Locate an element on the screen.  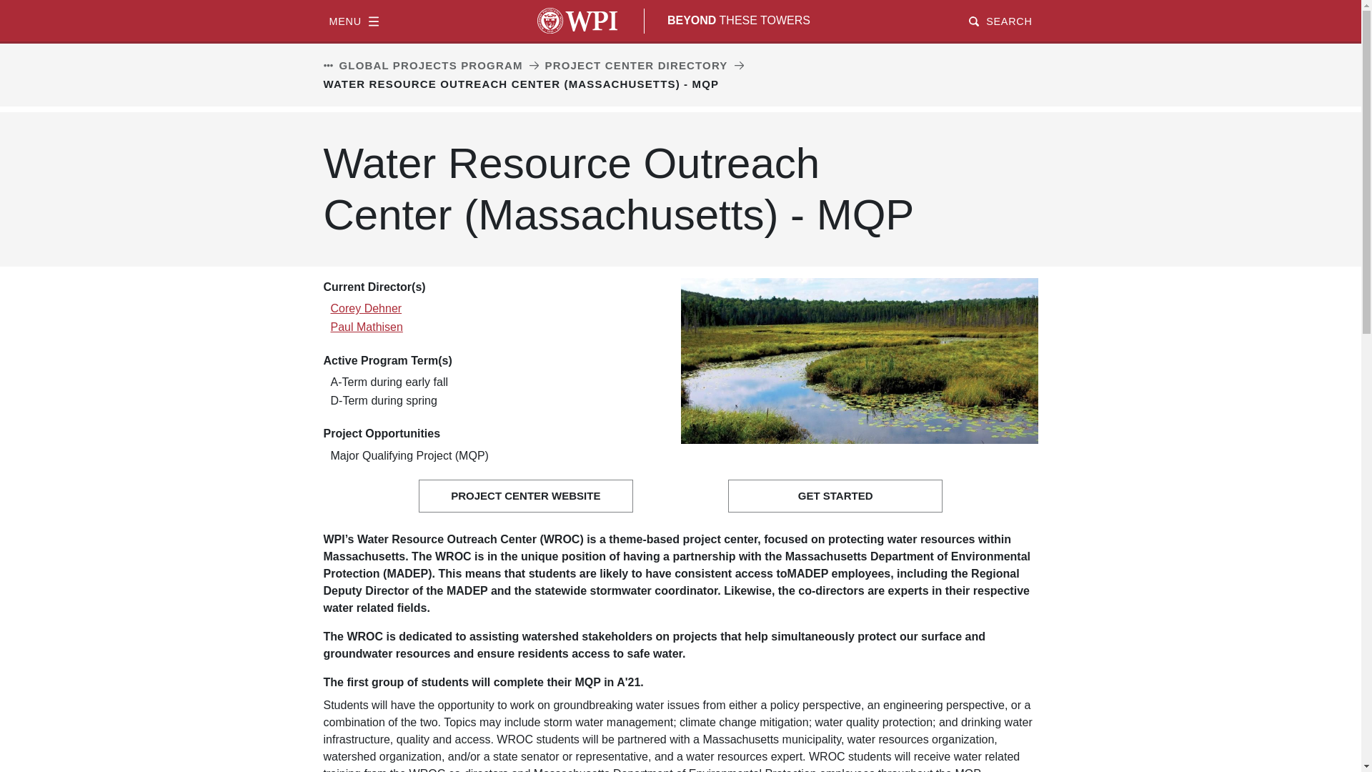
BEYOND THESE TOWERS is located at coordinates (739, 20).